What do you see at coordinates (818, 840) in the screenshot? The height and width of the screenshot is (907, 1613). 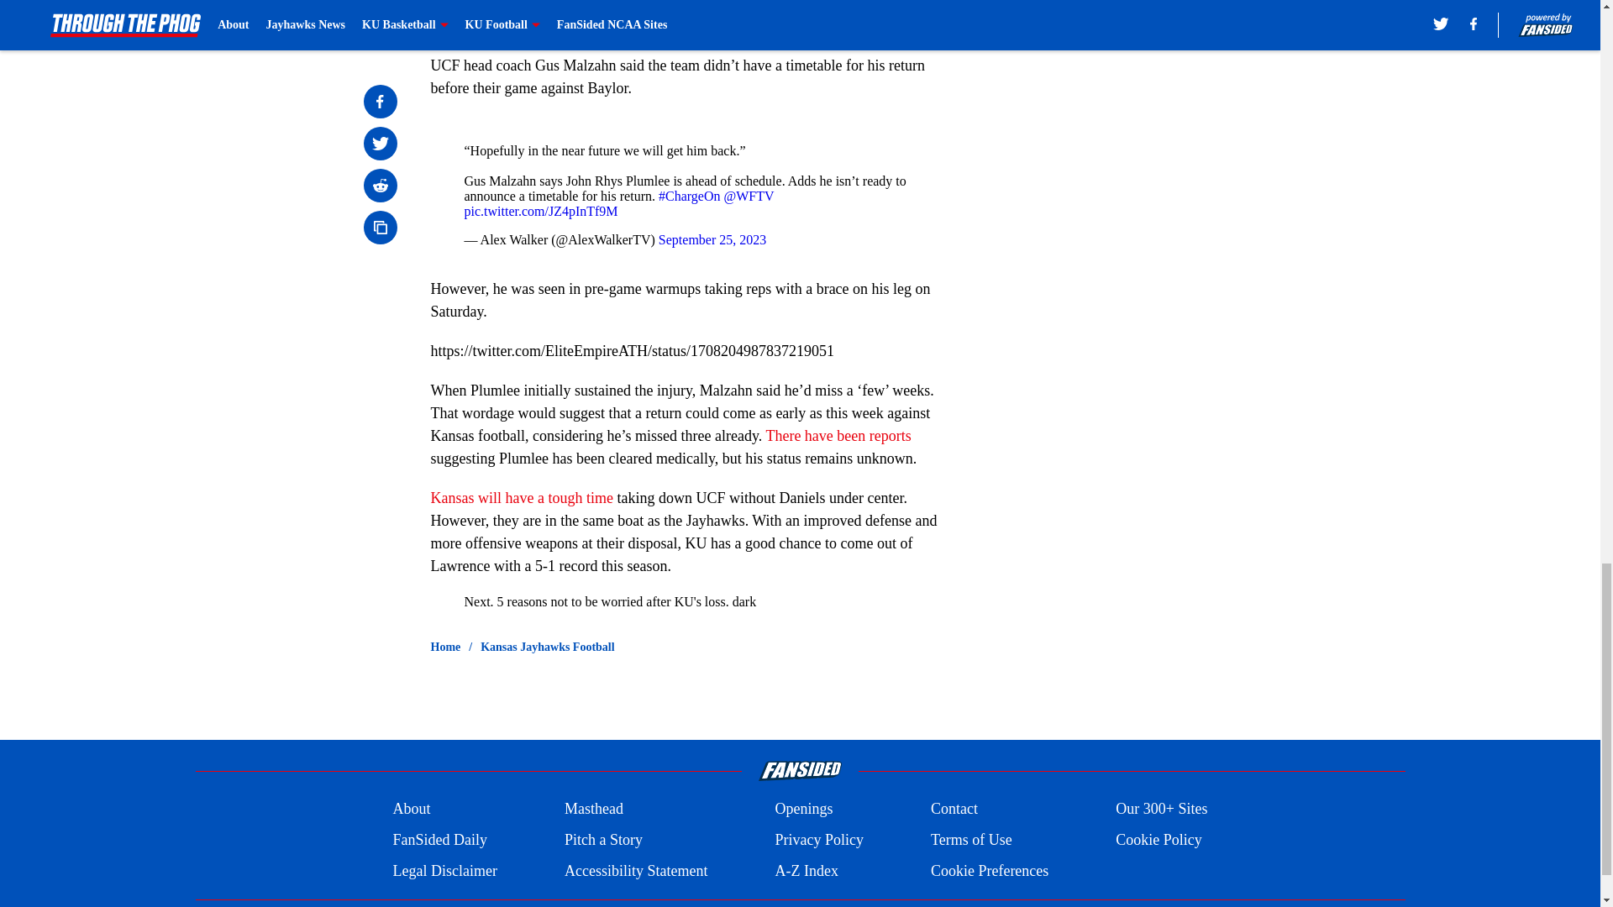 I see `Privacy Policy` at bounding box center [818, 840].